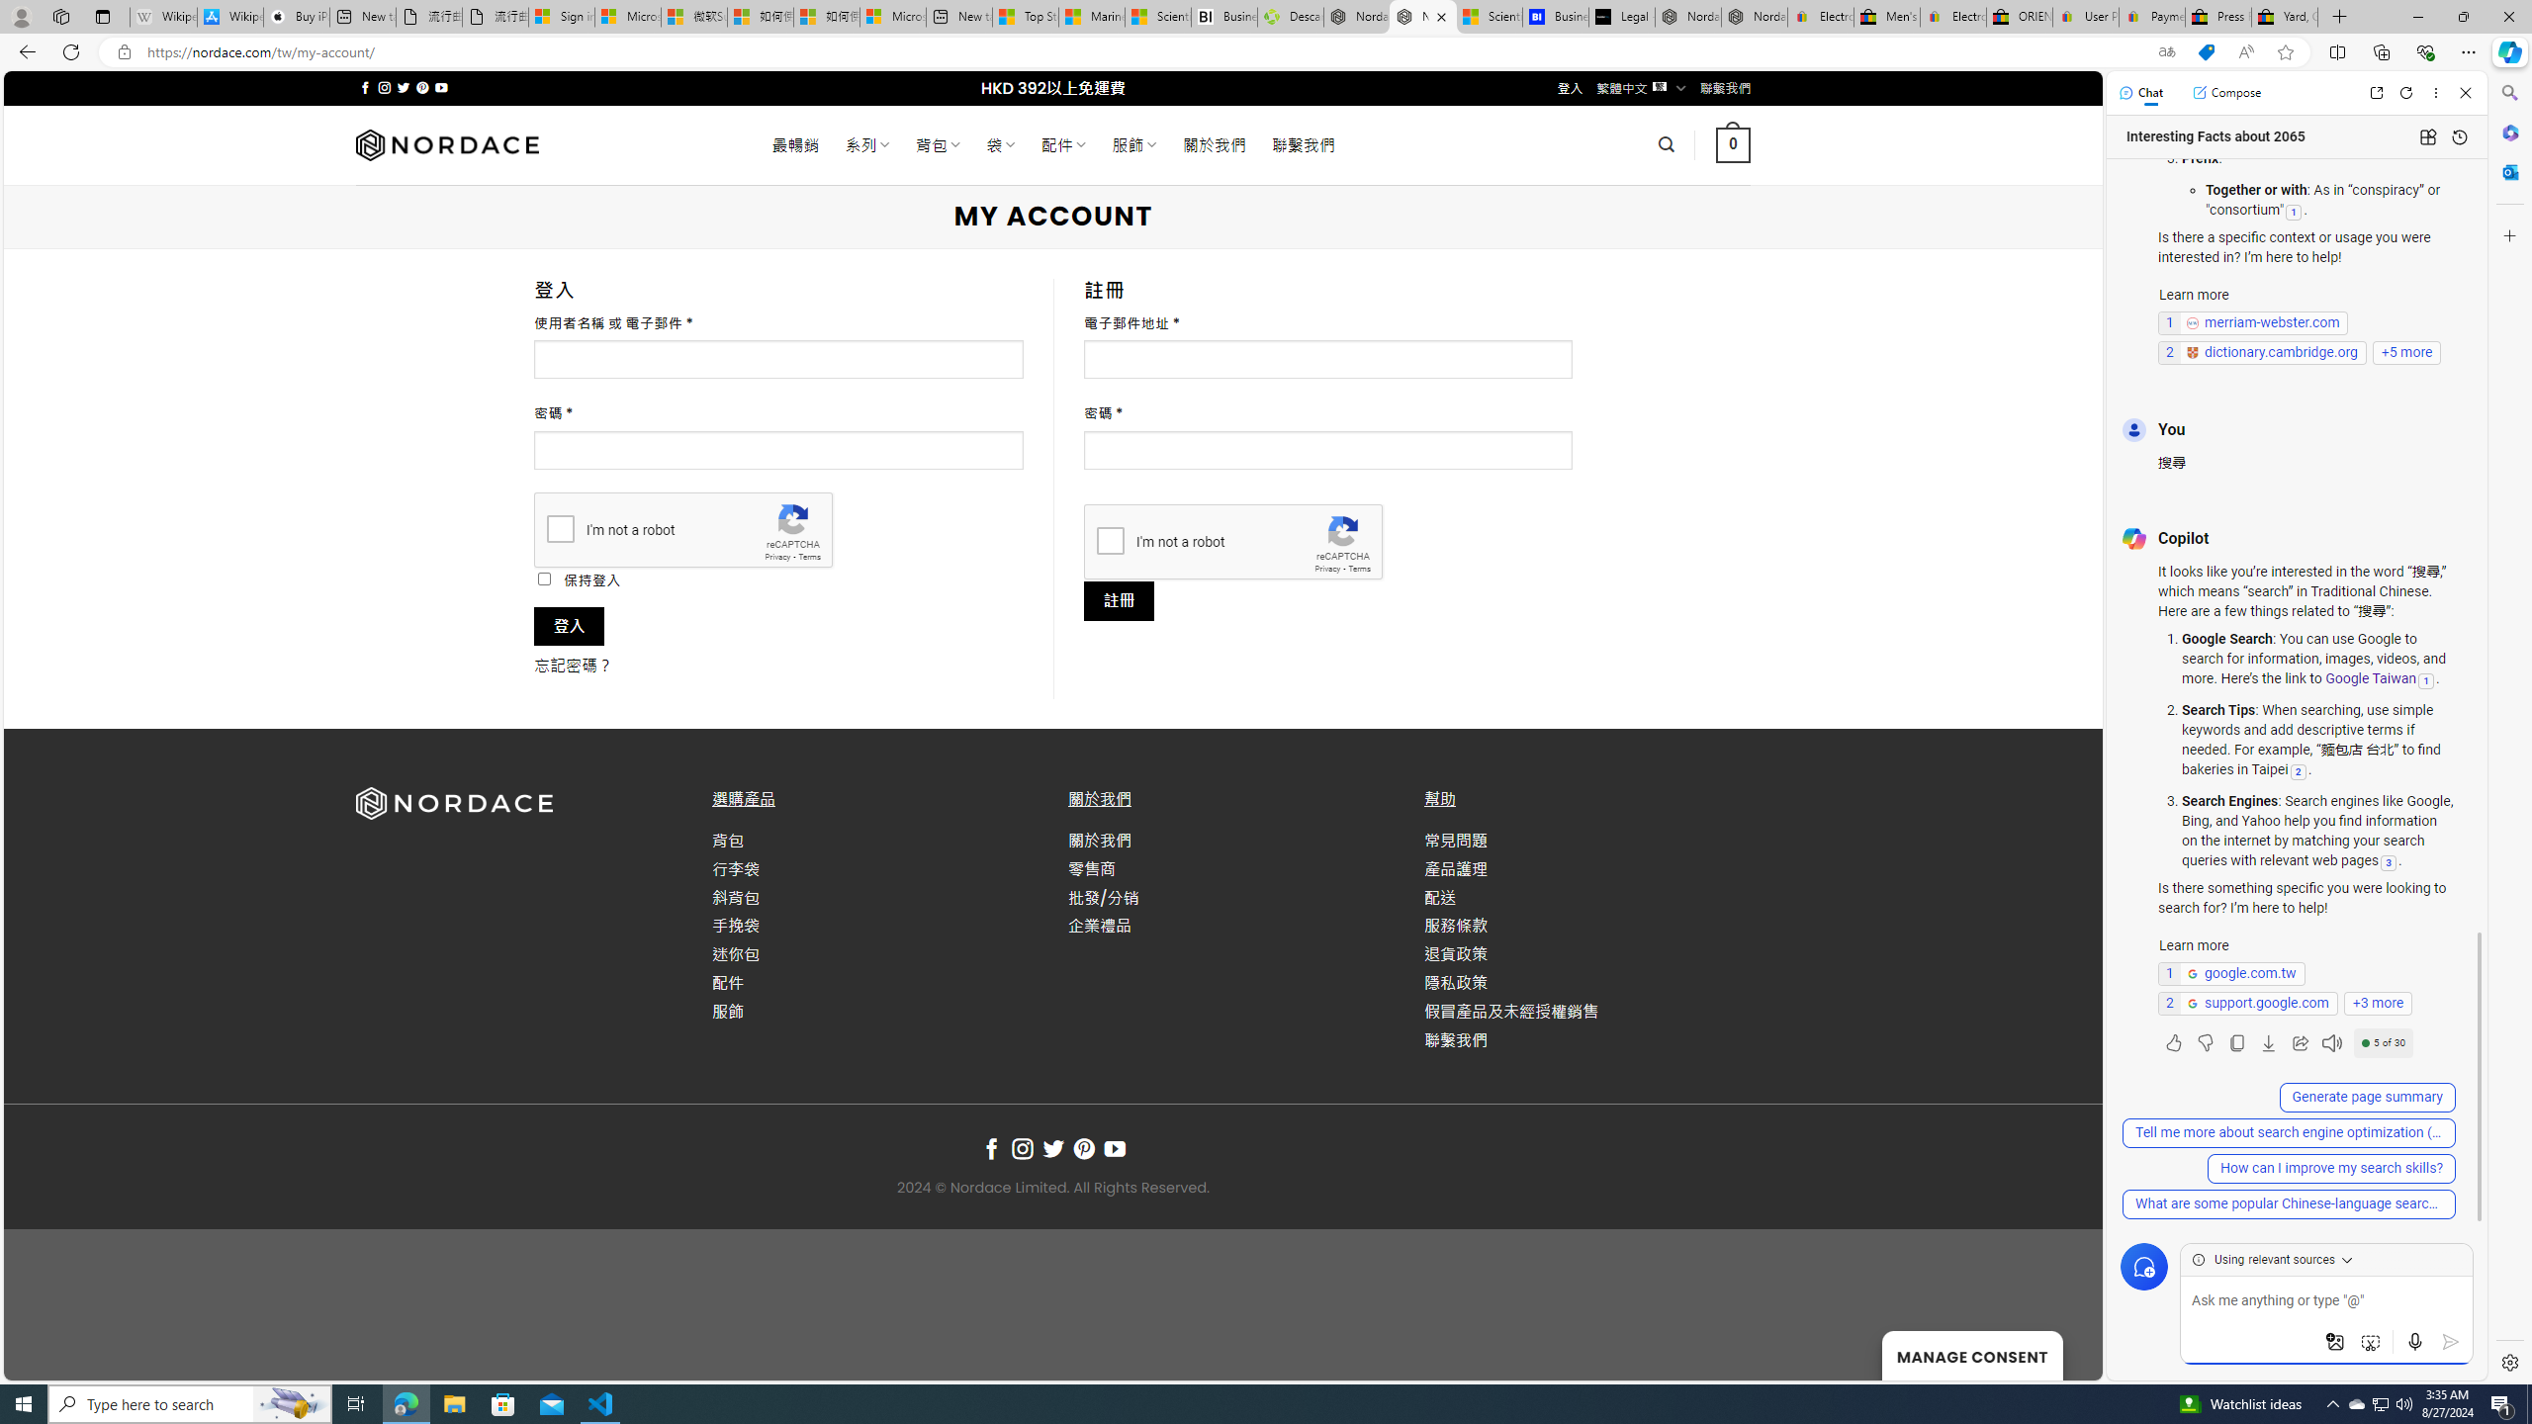  Describe the element at coordinates (1110, 540) in the screenshot. I see `I'm not a robot` at that location.